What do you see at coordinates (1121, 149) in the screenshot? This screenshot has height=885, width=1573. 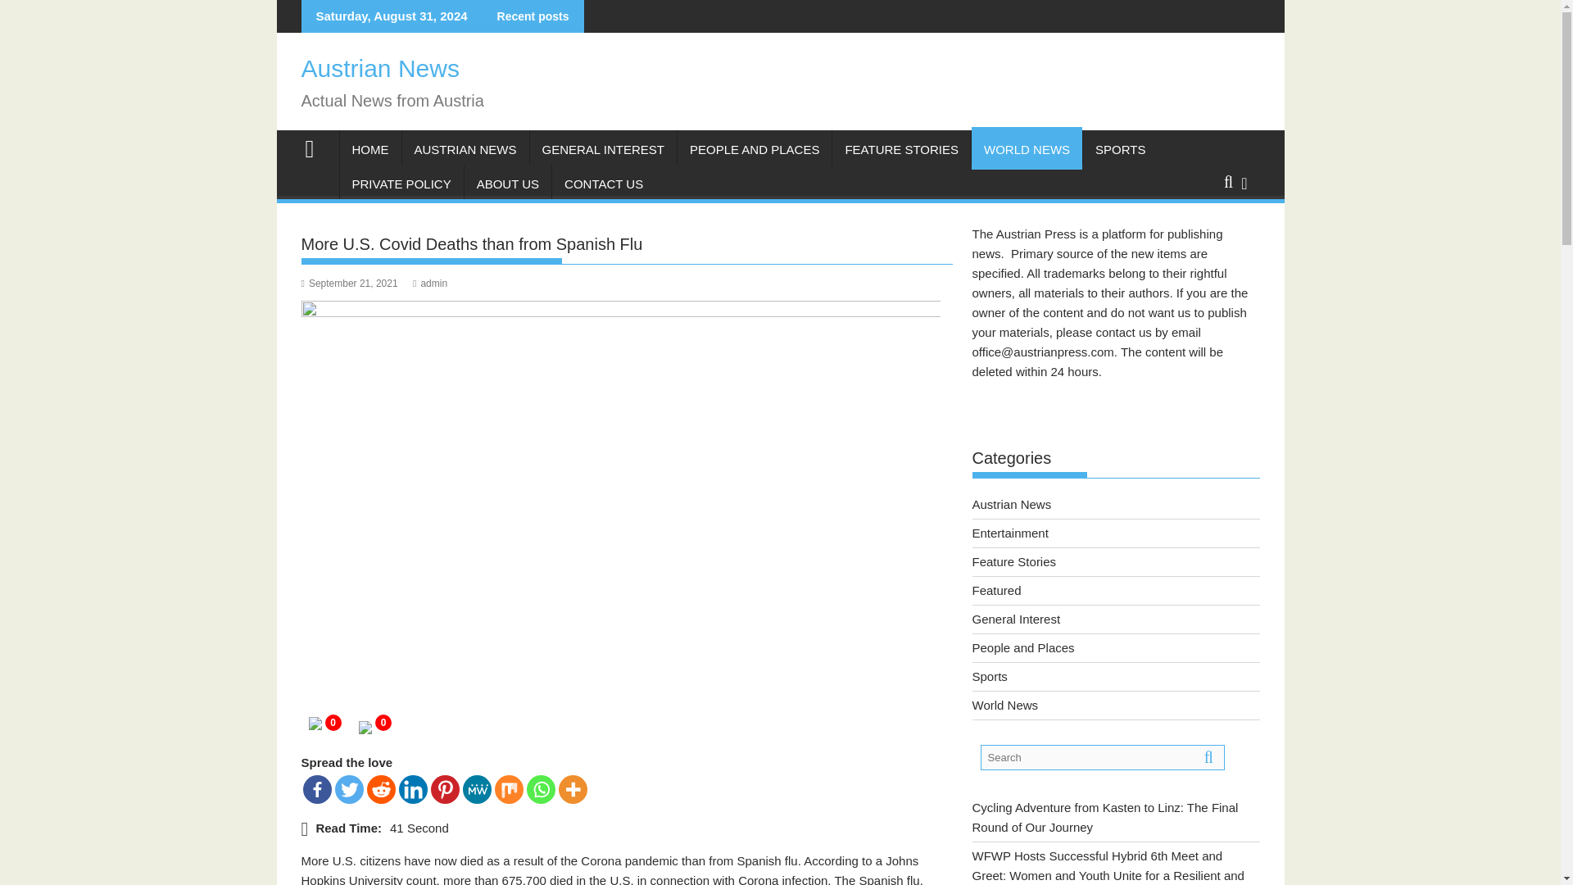 I see `SPORTS` at bounding box center [1121, 149].